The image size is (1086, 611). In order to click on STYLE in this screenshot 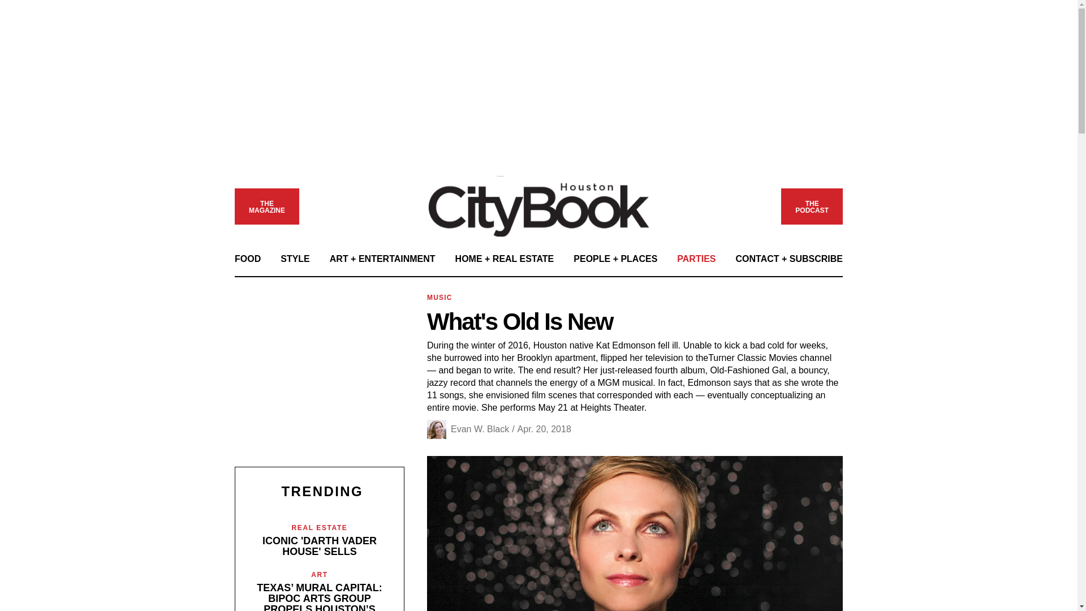, I will do `click(295, 259)`.